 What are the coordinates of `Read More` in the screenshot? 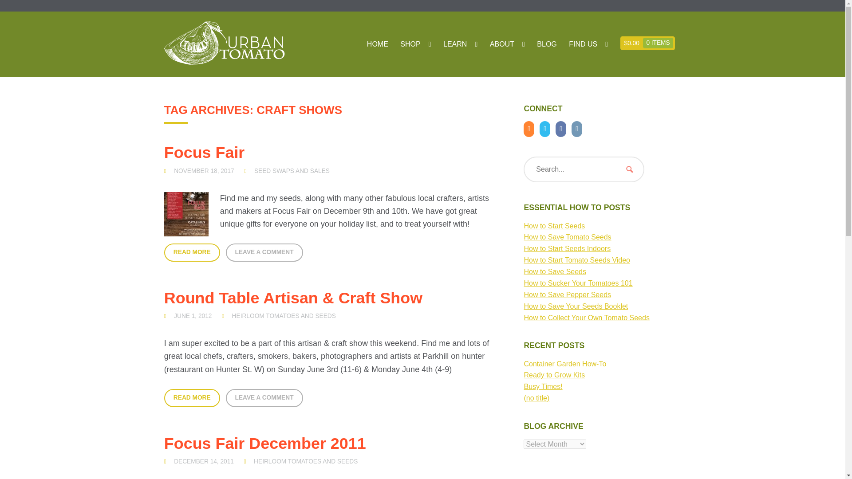 It's located at (192, 252).